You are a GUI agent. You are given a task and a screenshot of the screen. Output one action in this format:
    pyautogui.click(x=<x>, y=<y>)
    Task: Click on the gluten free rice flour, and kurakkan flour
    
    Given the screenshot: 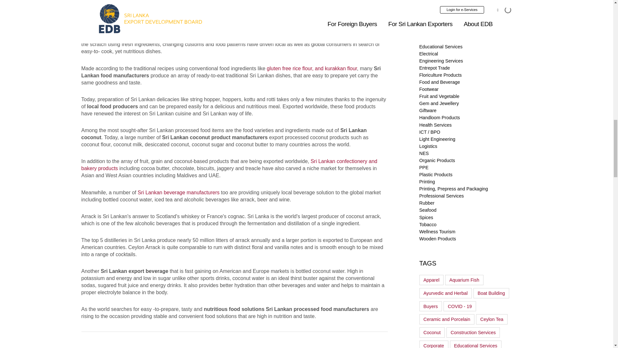 What is the action you would take?
    pyautogui.click(x=312, y=68)
    